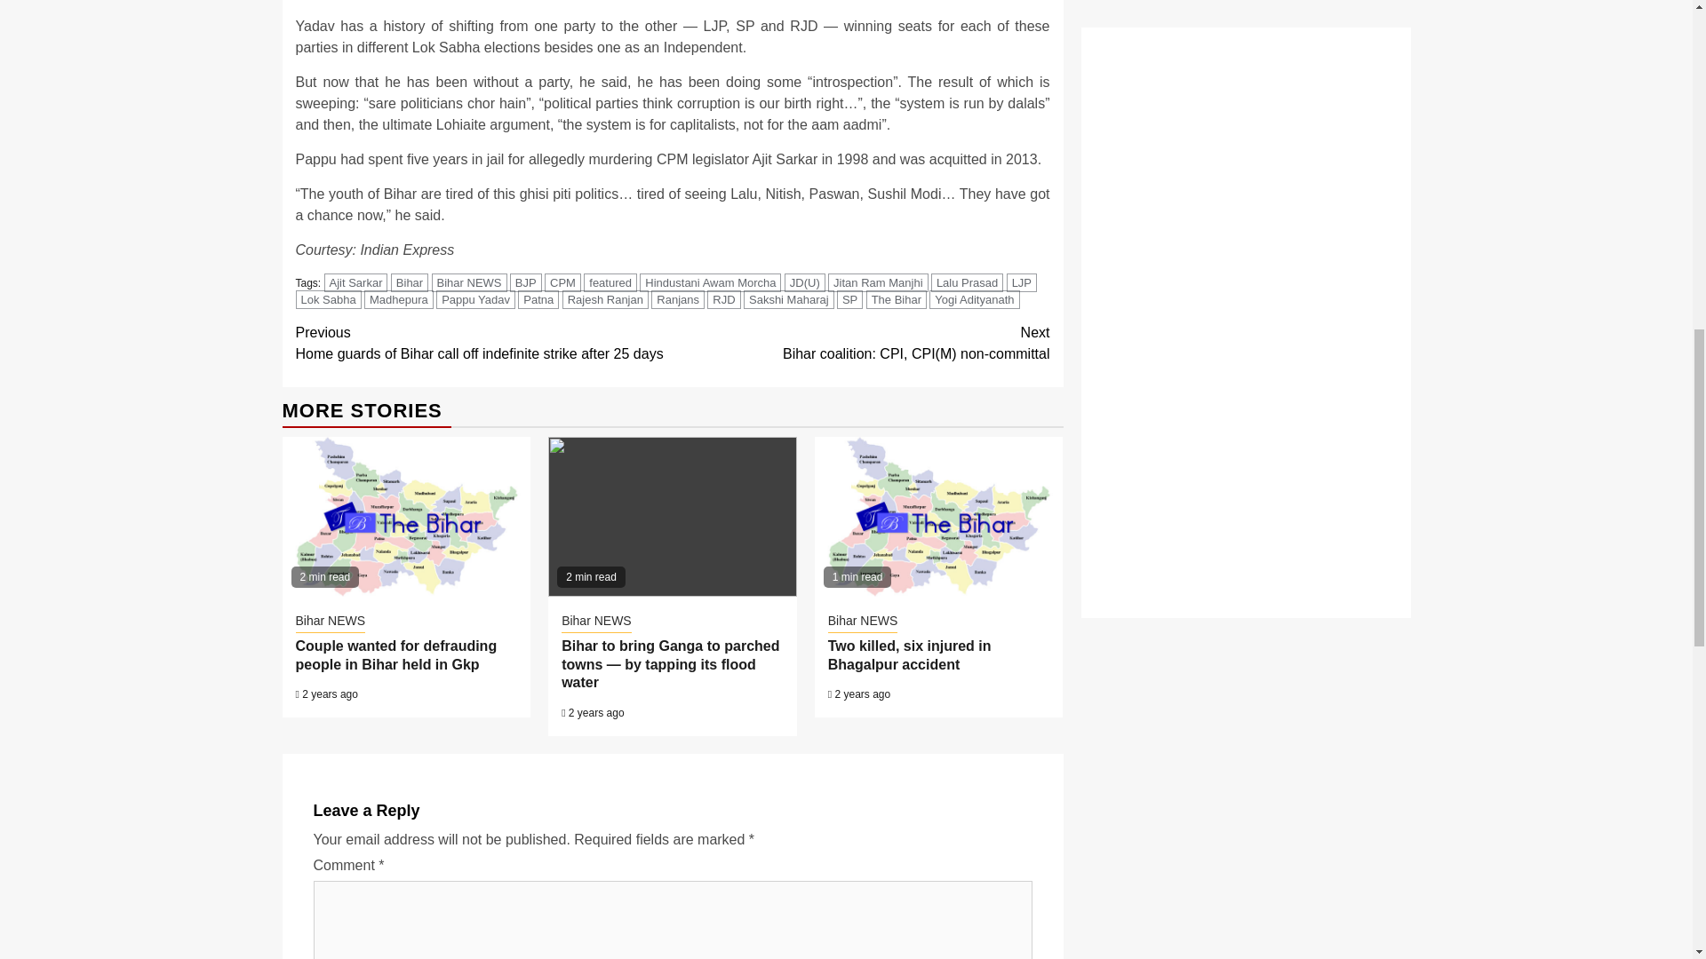  What do you see at coordinates (878, 282) in the screenshot?
I see `Jitan Ram Manjhi` at bounding box center [878, 282].